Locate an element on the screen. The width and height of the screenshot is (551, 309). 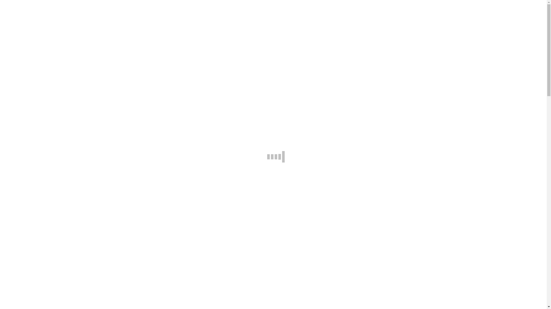
News is located at coordinates (19, 104).